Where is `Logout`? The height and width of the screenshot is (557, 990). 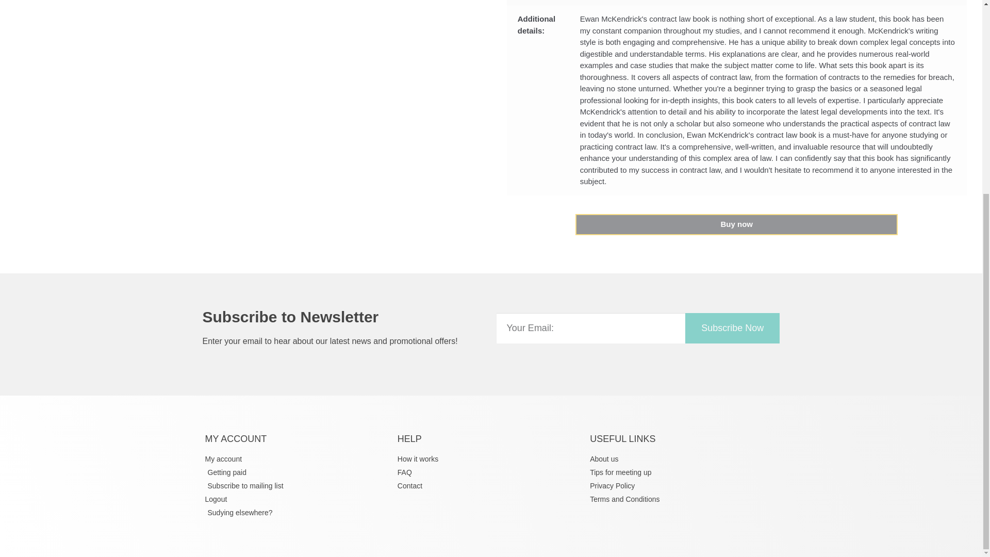 Logout is located at coordinates (298, 499).